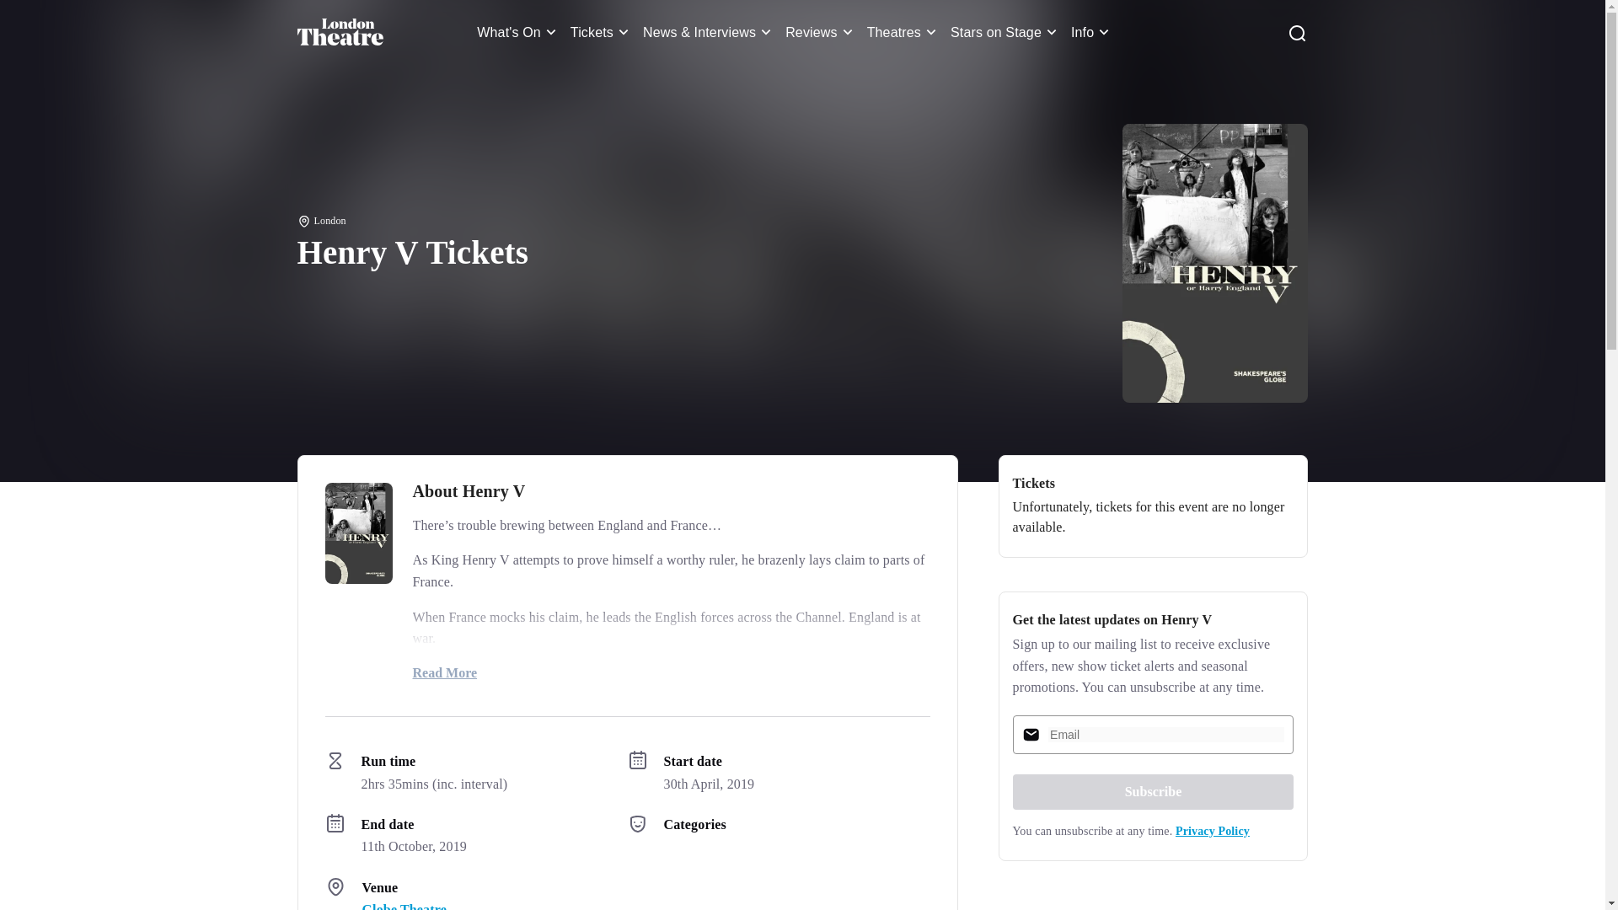  I want to click on Tickets, so click(602, 32).